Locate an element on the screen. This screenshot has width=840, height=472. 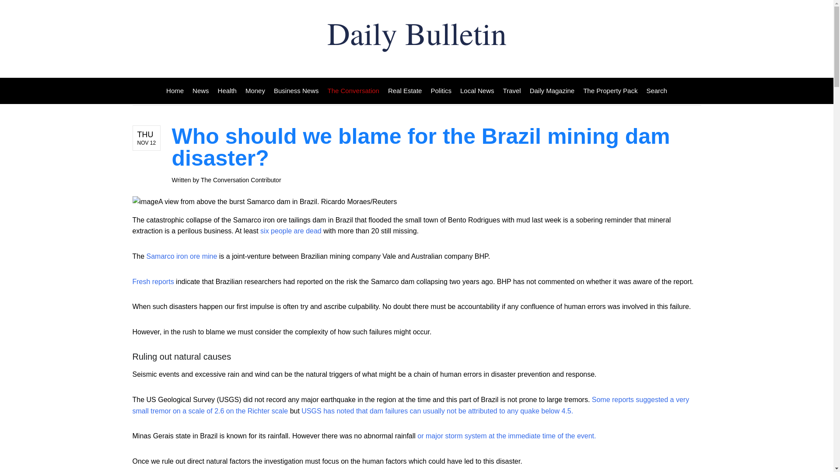
Travel is located at coordinates (512, 91).